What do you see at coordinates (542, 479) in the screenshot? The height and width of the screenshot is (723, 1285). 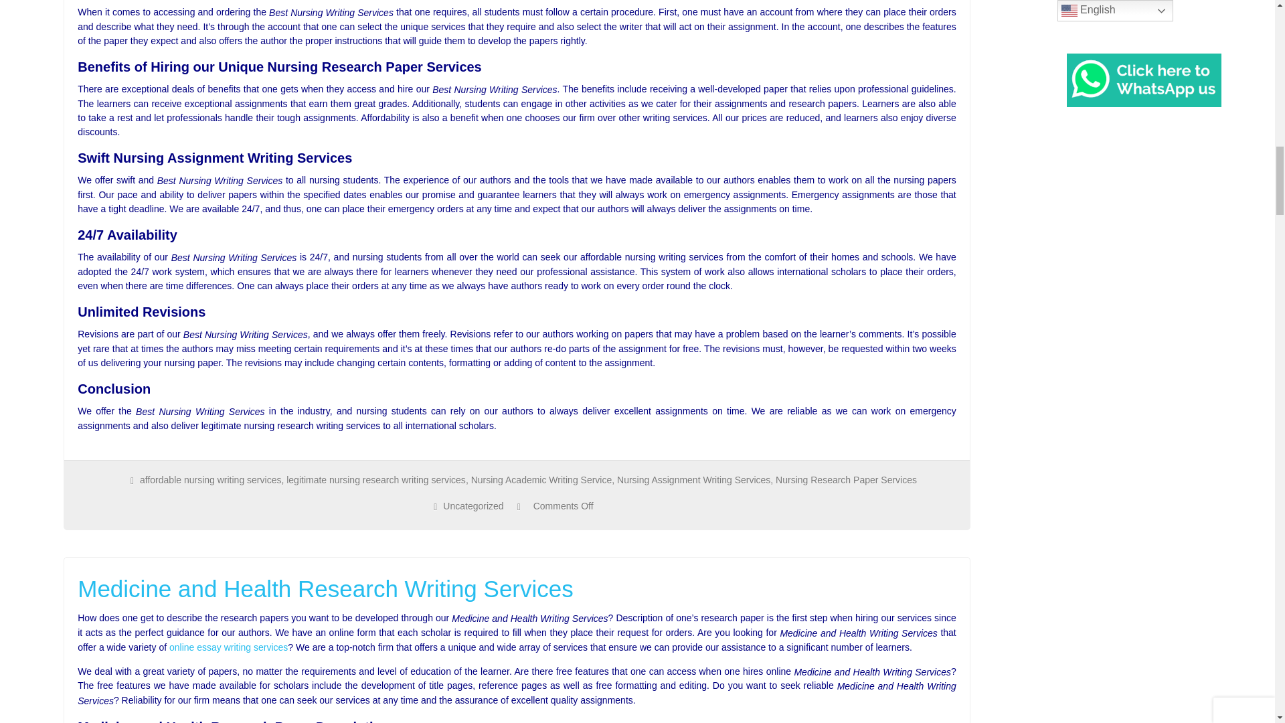 I see `Nursing Academic Writing Service` at bounding box center [542, 479].